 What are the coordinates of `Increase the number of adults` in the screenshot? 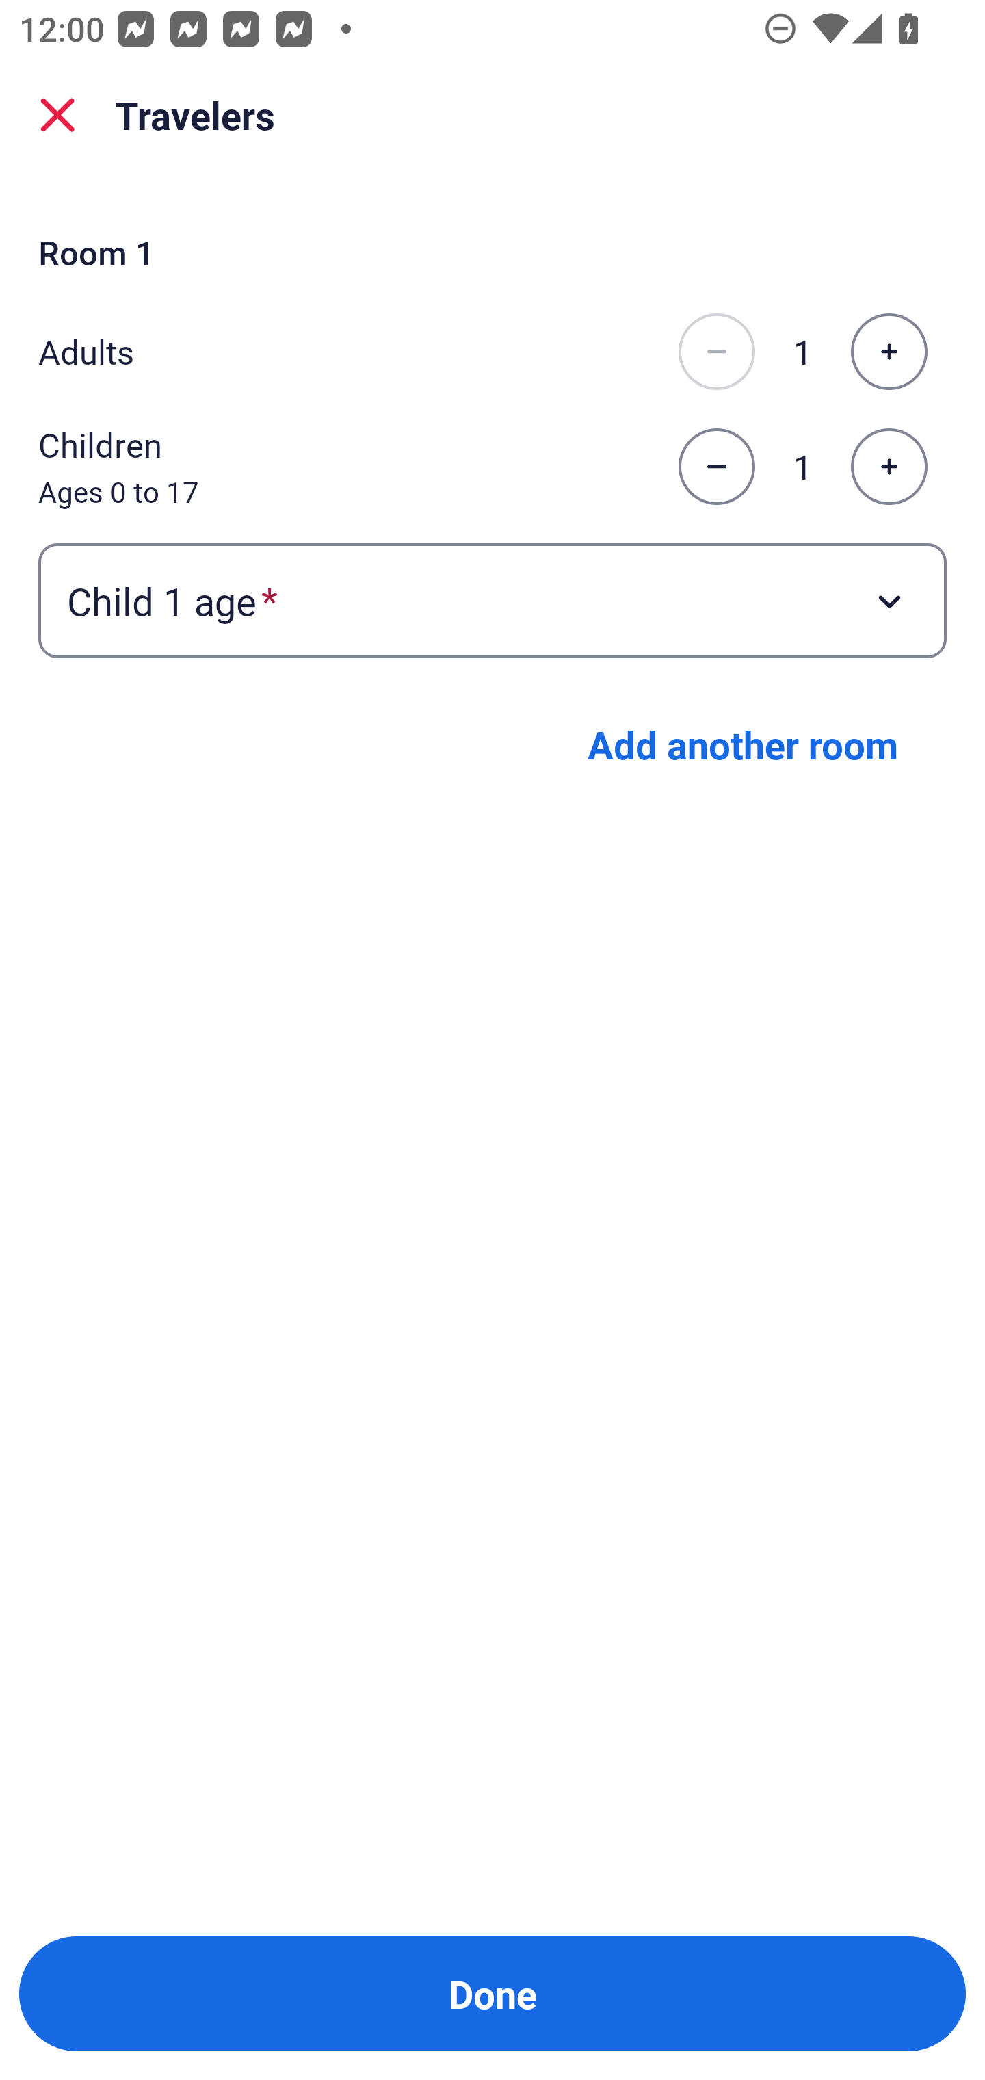 It's located at (889, 351).